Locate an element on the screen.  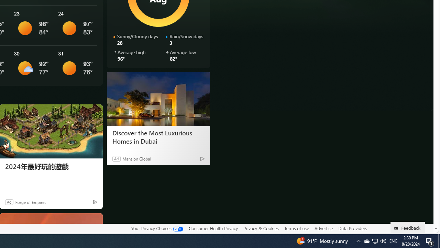
Mansion Global is located at coordinates (137, 158).